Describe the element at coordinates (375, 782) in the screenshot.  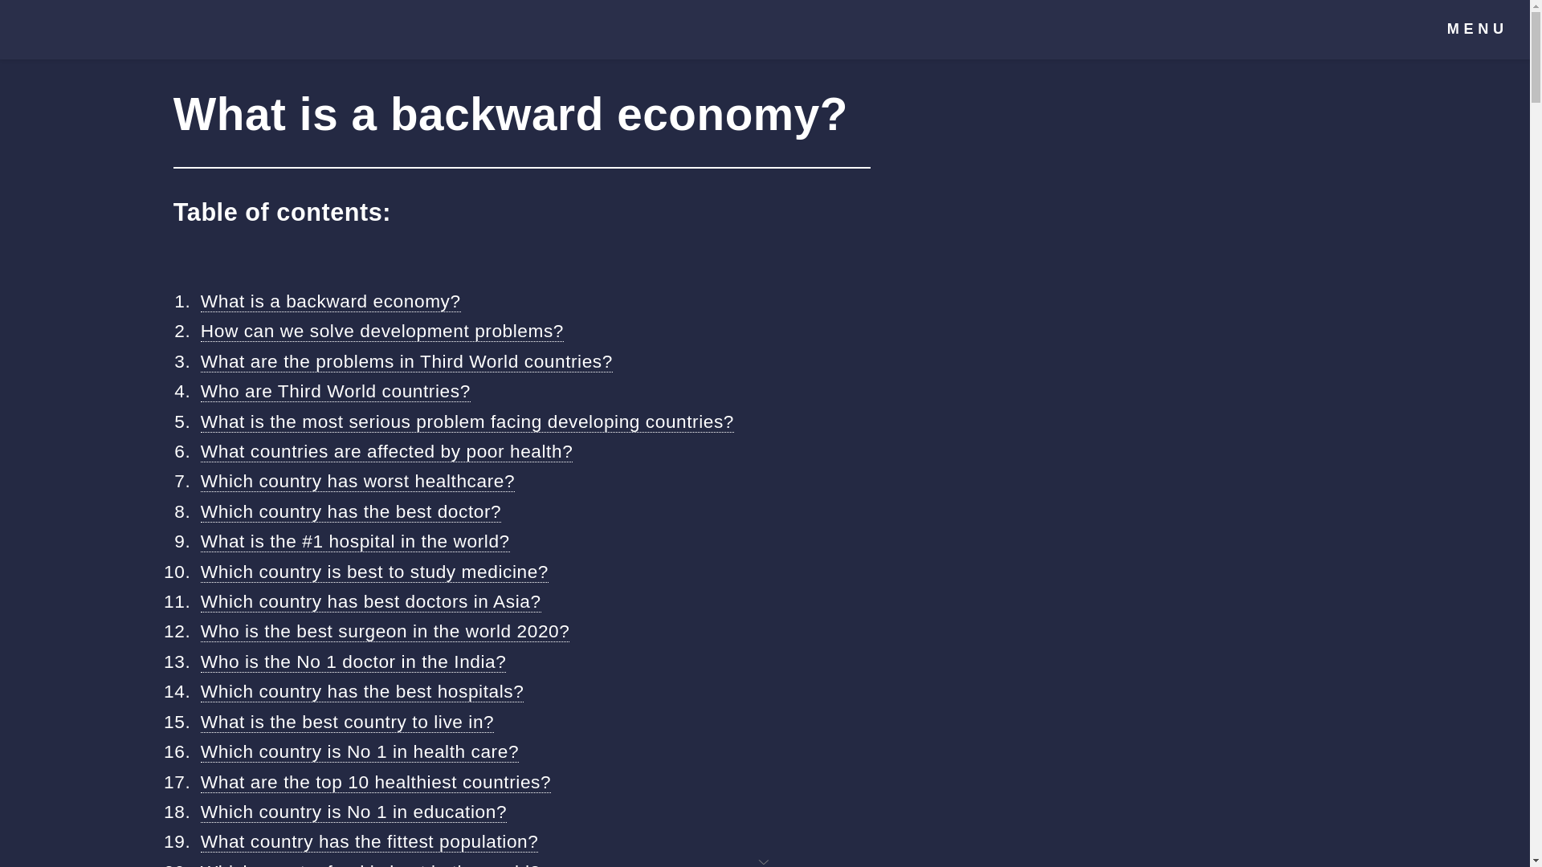
I see `What are the top 10 healthiest countries?` at that location.